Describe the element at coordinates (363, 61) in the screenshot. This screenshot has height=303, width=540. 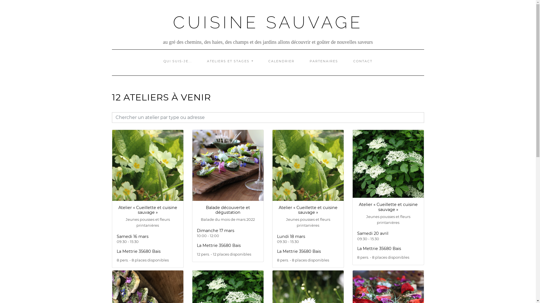
I see `CONTACT` at that location.